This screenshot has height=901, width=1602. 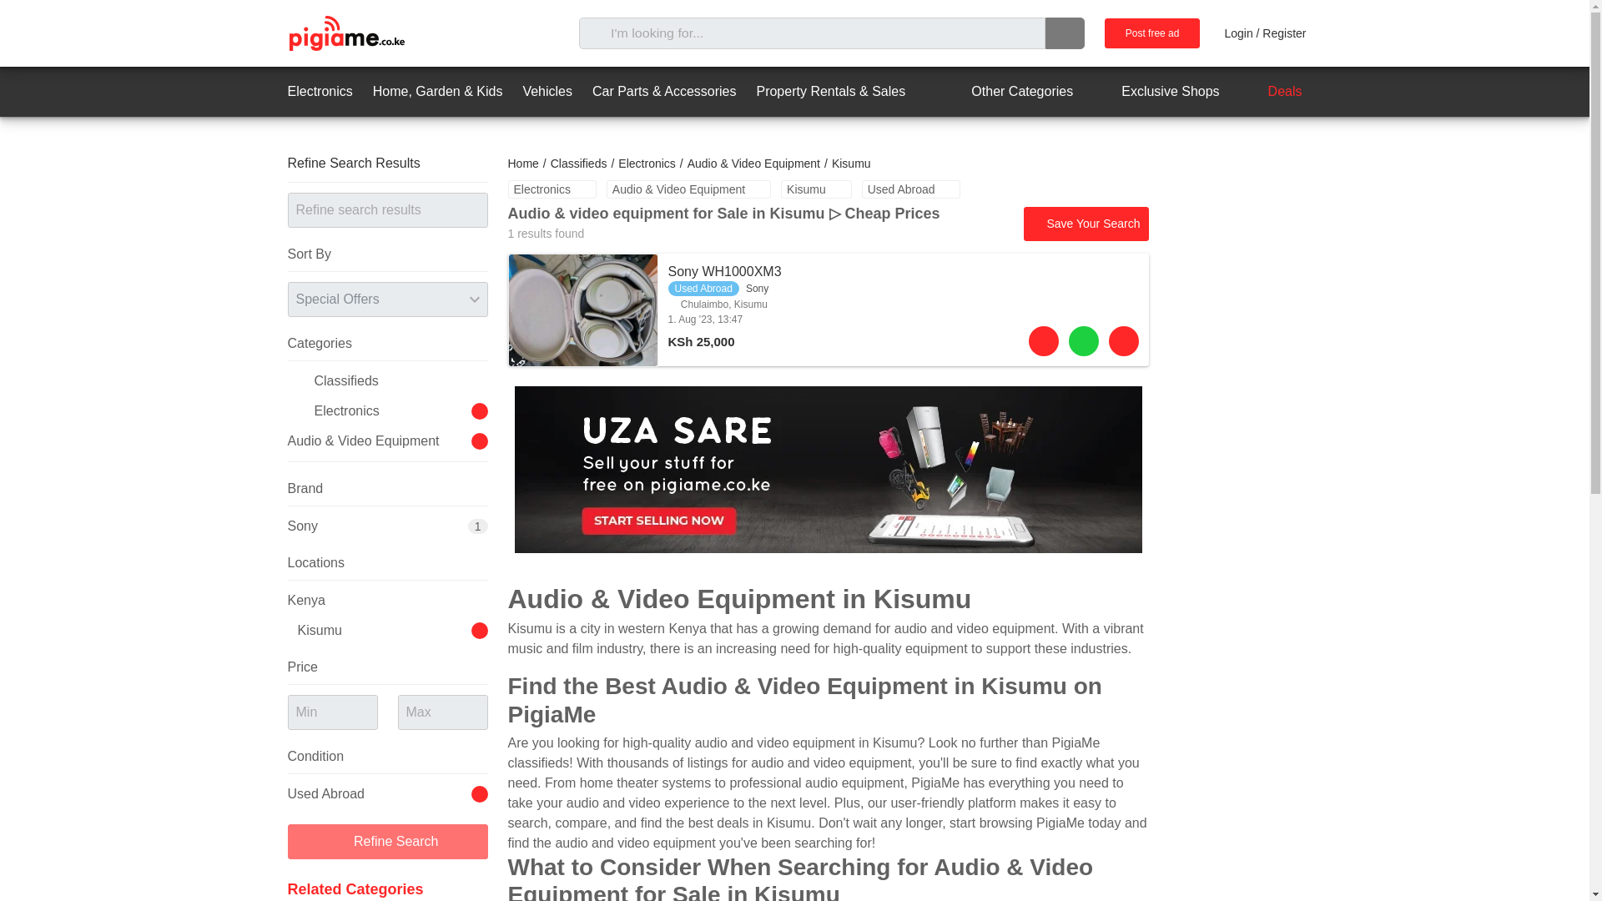 I want to click on Electronics, so click(x=646, y=164).